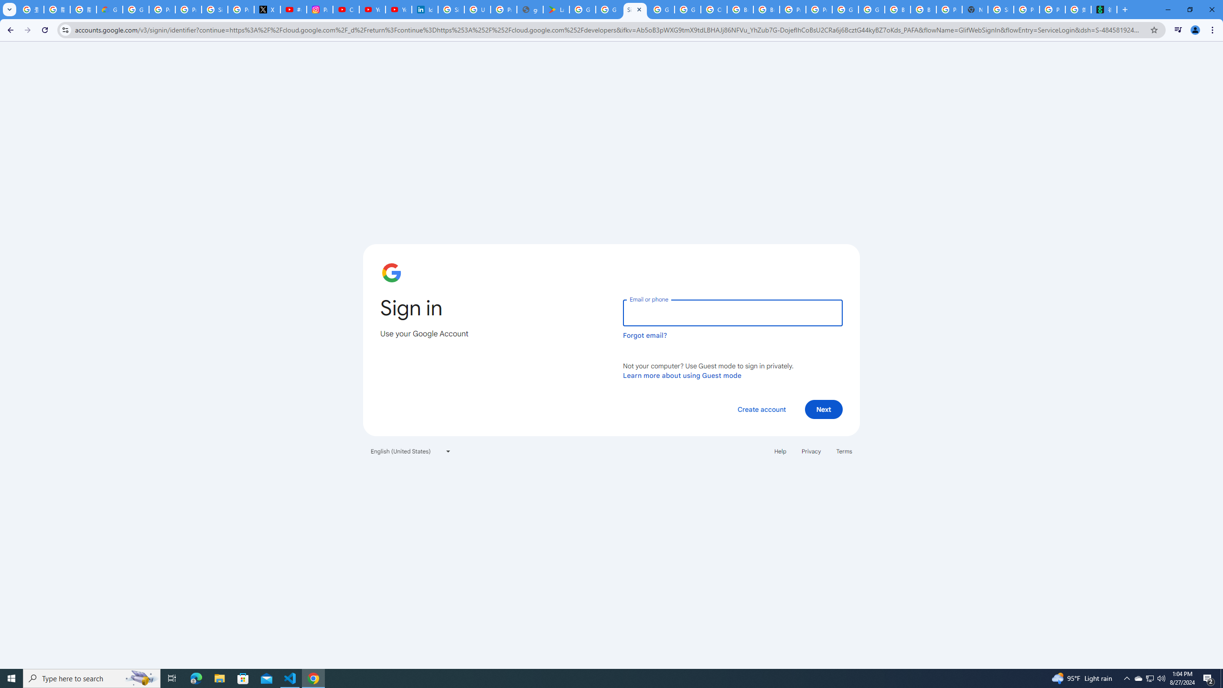 The width and height of the screenshot is (1223, 688). What do you see at coordinates (732, 312) in the screenshot?
I see `Email or phone` at bounding box center [732, 312].